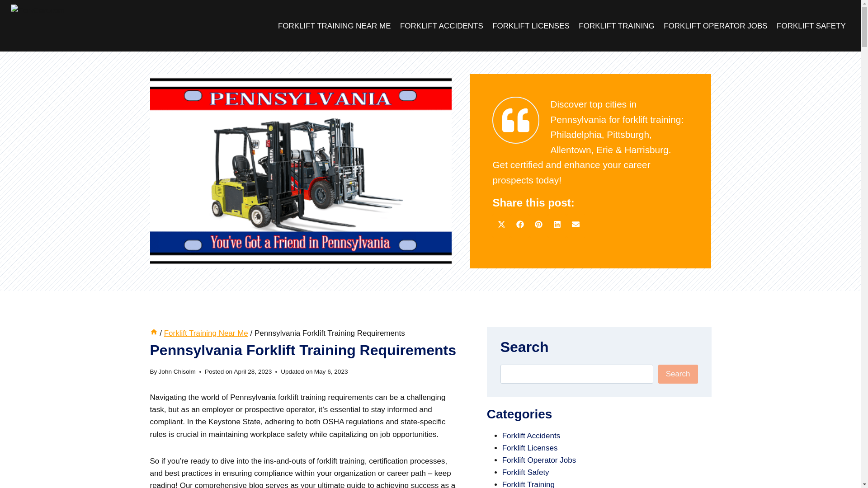 The image size is (868, 488). What do you see at coordinates (177, 371) in the screenshot?
I see `John Chisolm` at bounding box center [177, 371].